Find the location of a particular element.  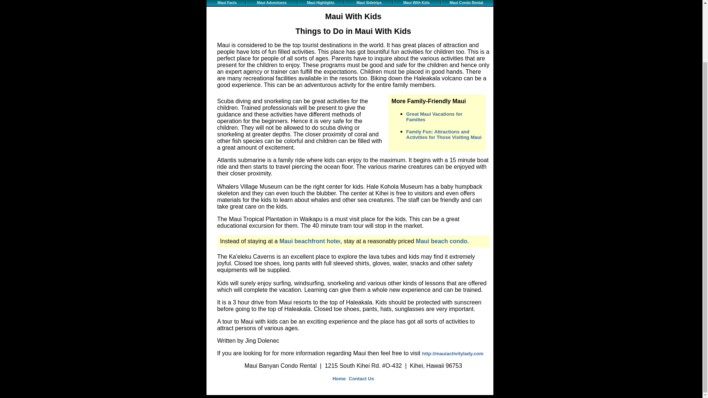

Maui Condo Rental is located at coordinates (466, 3).